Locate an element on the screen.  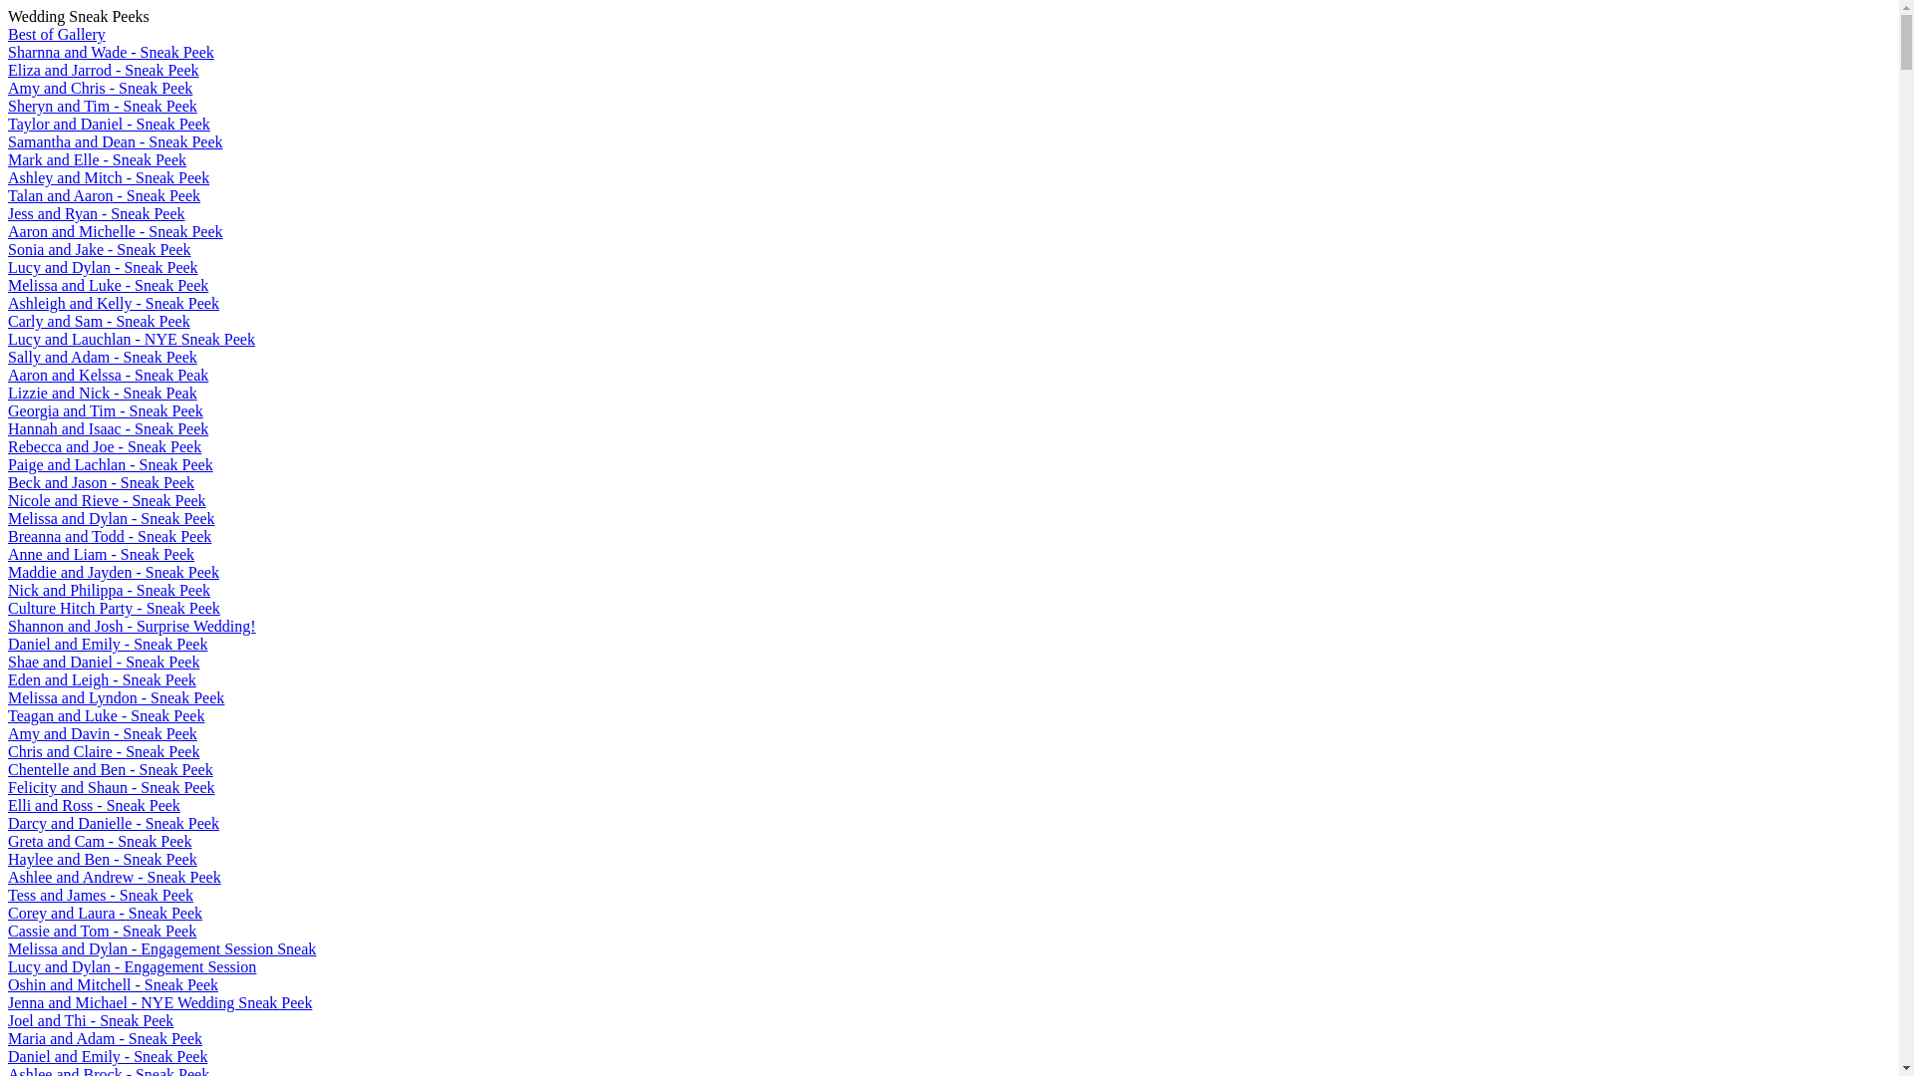
Amy and Davin - Sneak Peek is located at coordinates (103, 733).